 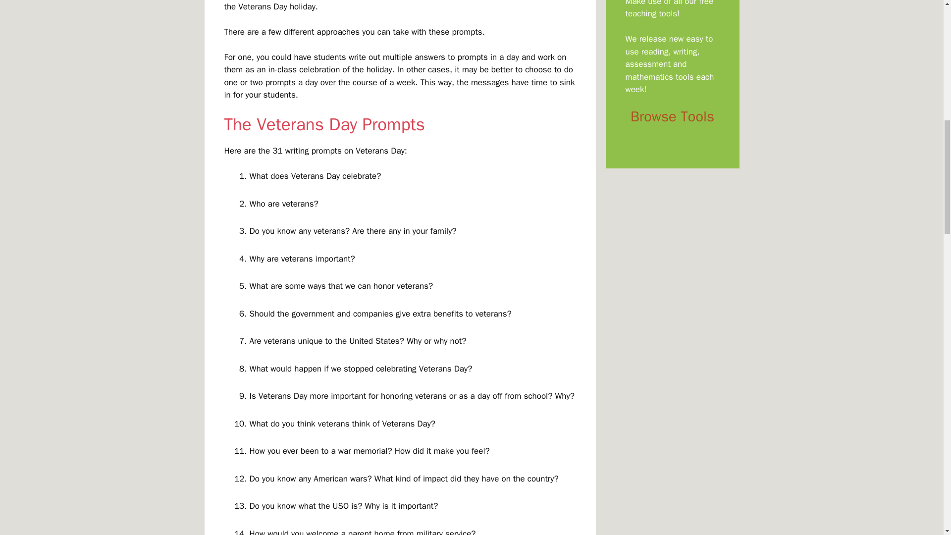 What do you see at coordinates (672, 116) in the screenshot?
I see `Browse Tools` at bounding box center [672, 116].